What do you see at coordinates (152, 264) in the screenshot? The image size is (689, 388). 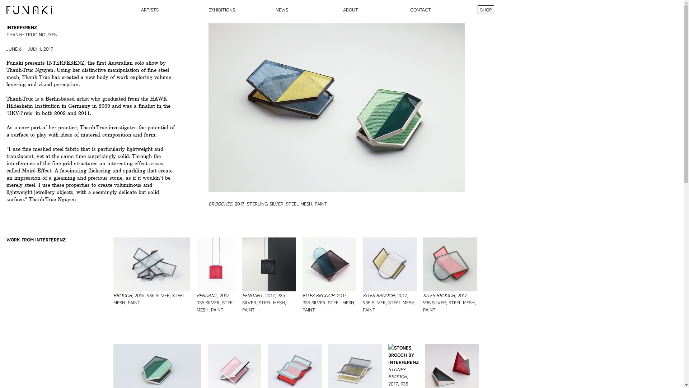 I see `<em>Brooch</em>, 2016, 935 silver, steel mesh, paint` at bounding box center [152, 264].